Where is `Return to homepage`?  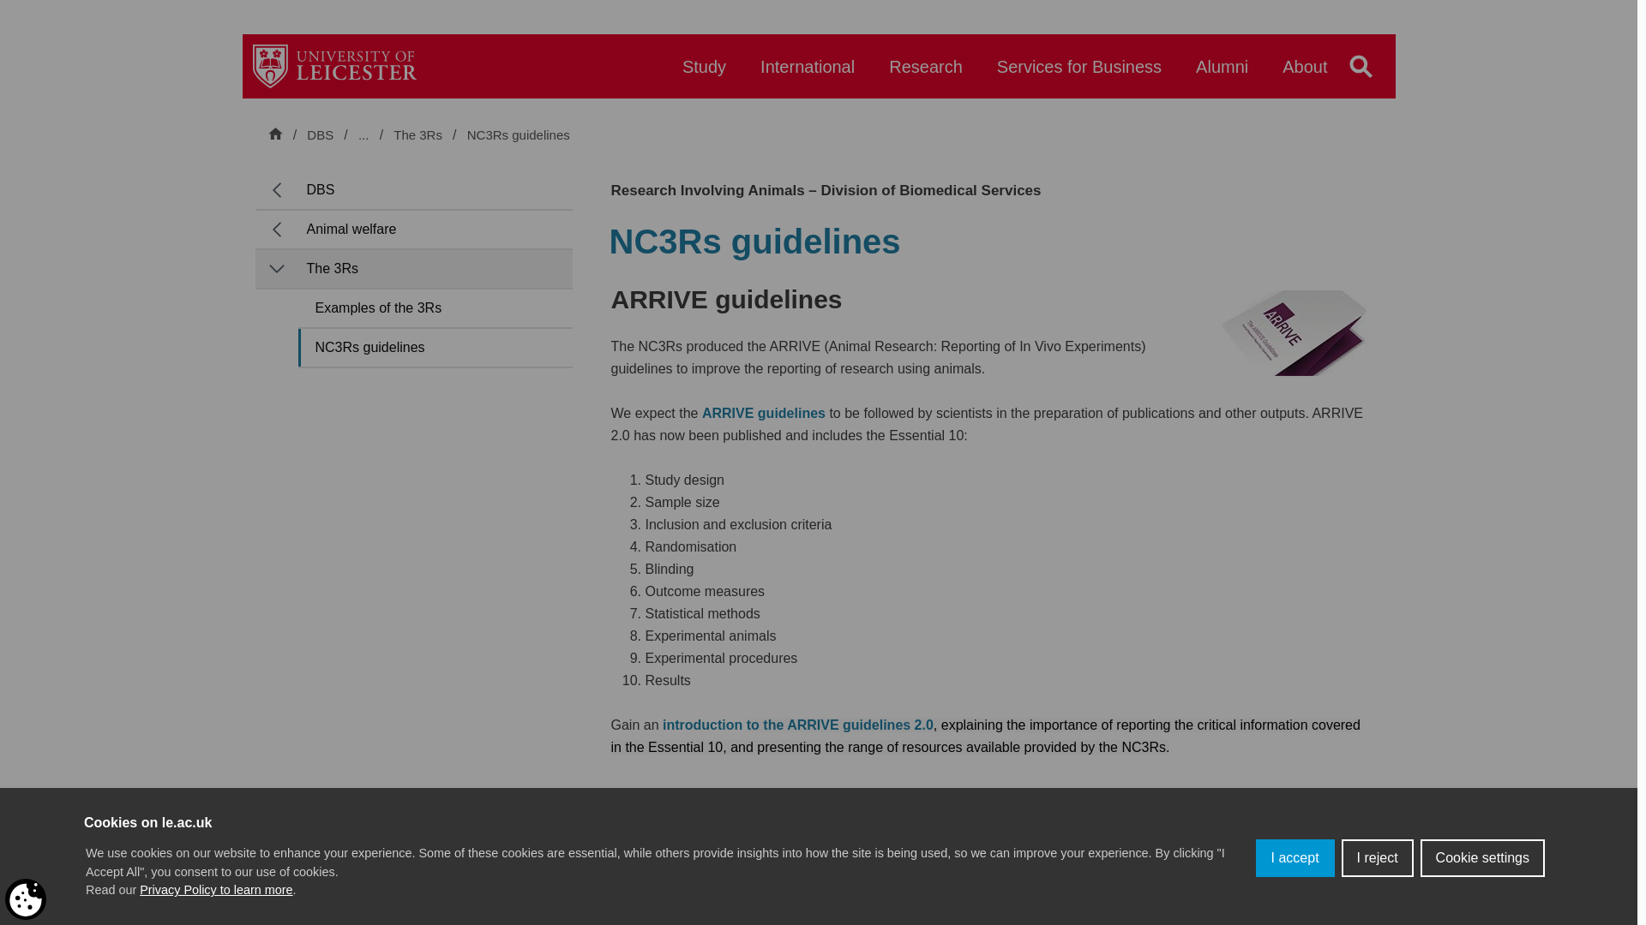 Return to homepage is located at coordinates (334, 65).